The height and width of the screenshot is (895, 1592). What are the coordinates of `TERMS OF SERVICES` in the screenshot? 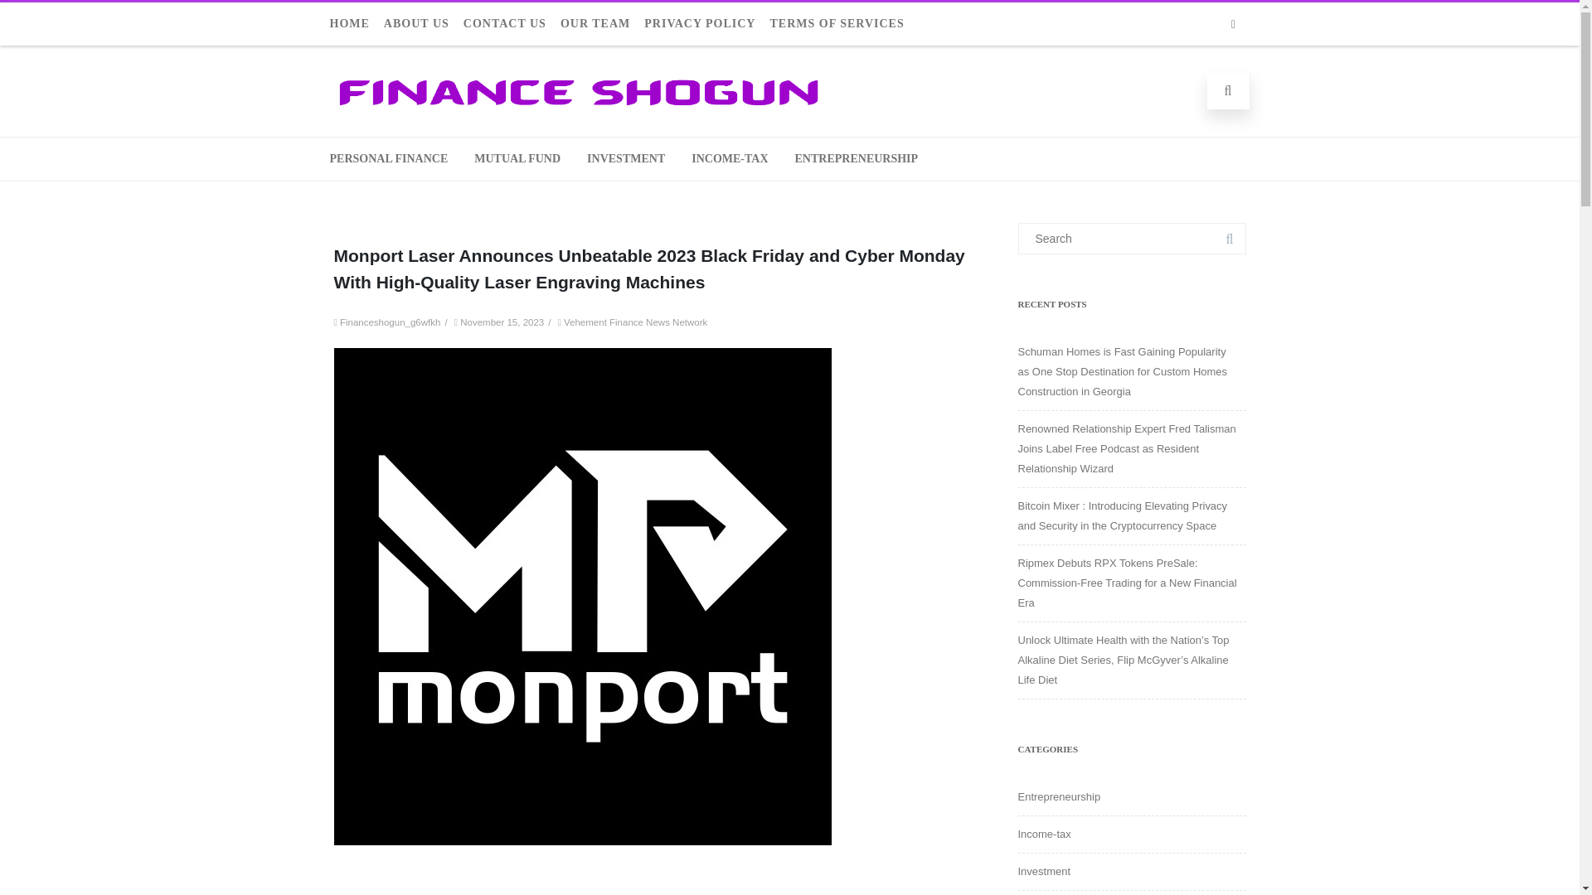 It's located at (842, 24).